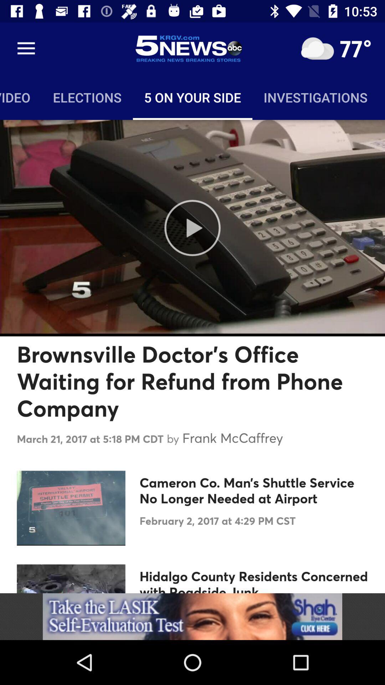 The height and width of the screenshot is (685, 385). What do you see at coordinates (192, 616) in the screenshot?
I see `banner advertisement` at bounding box center [192, 616].